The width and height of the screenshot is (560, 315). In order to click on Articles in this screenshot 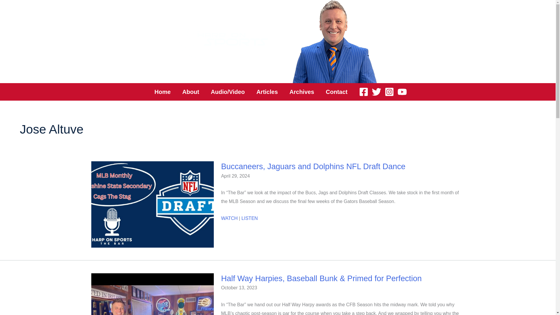, I will do `click(267, 92)`.